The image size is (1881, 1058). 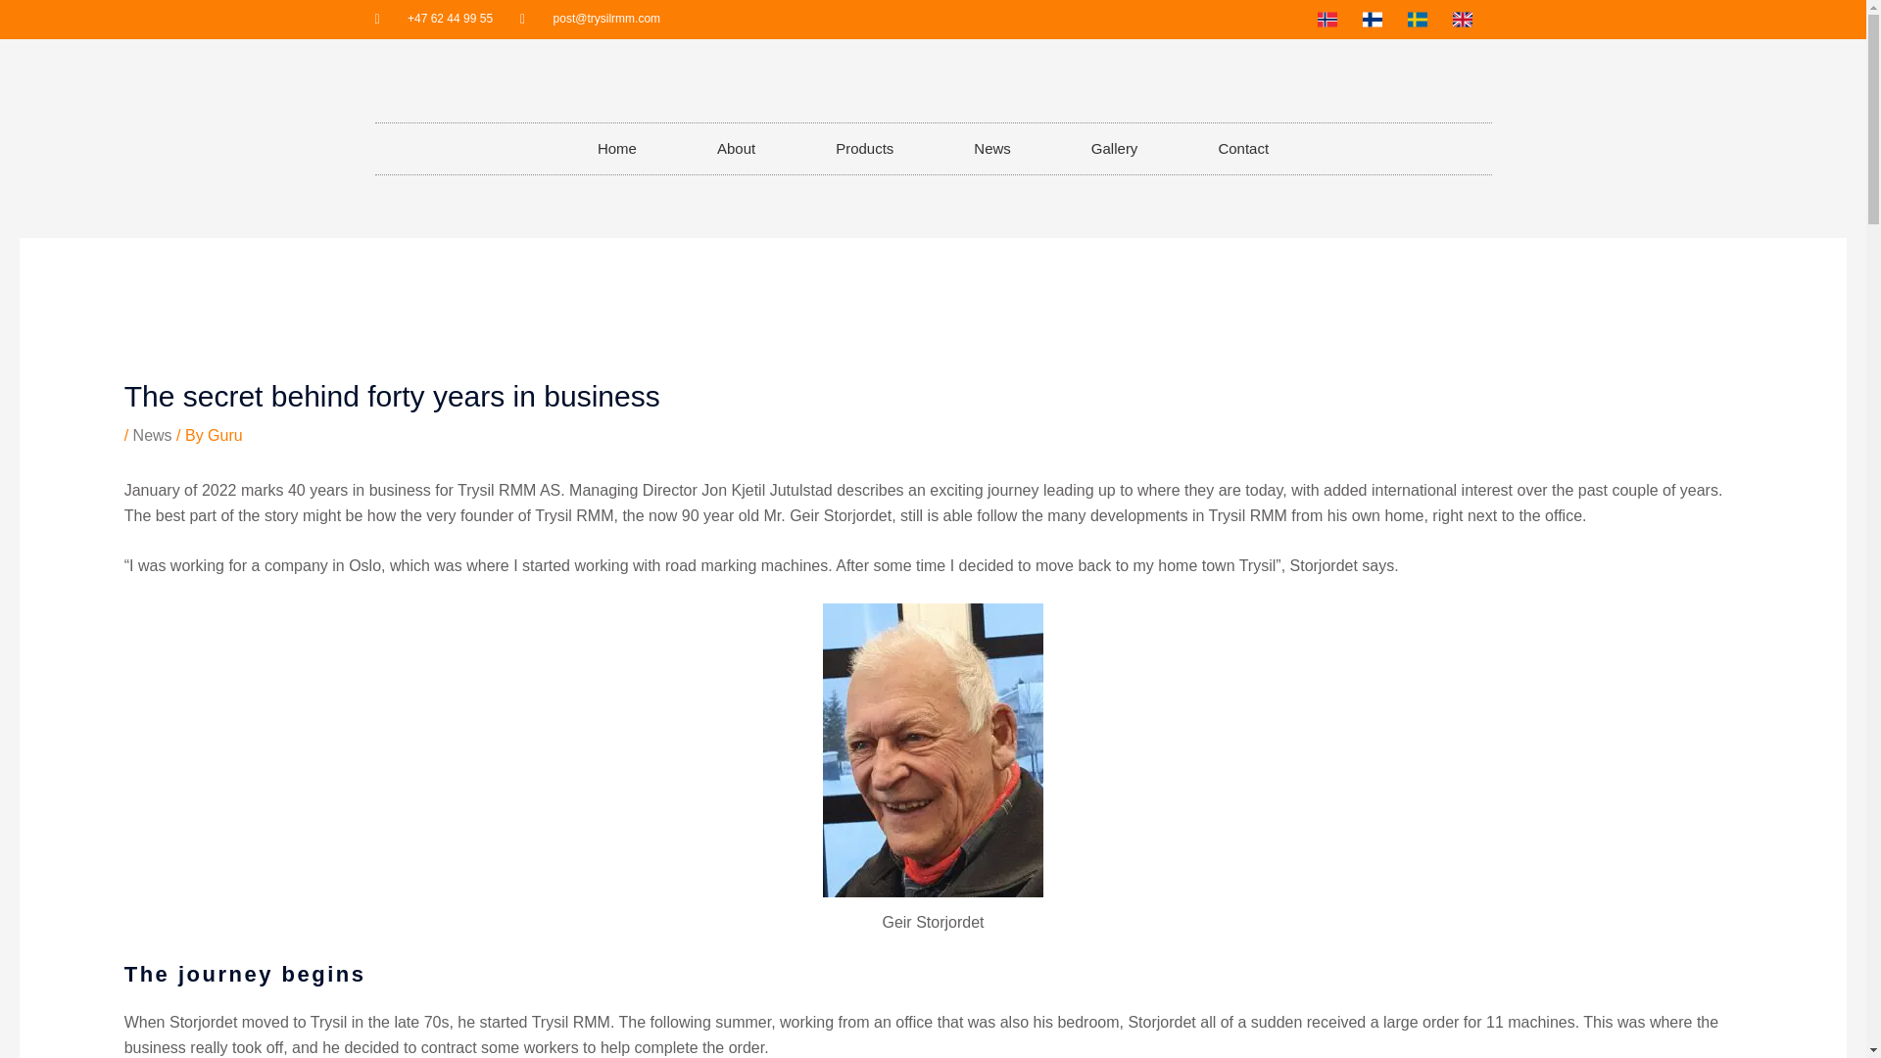 I want to click on View all posts by Guru, so click(x=224, y=435).